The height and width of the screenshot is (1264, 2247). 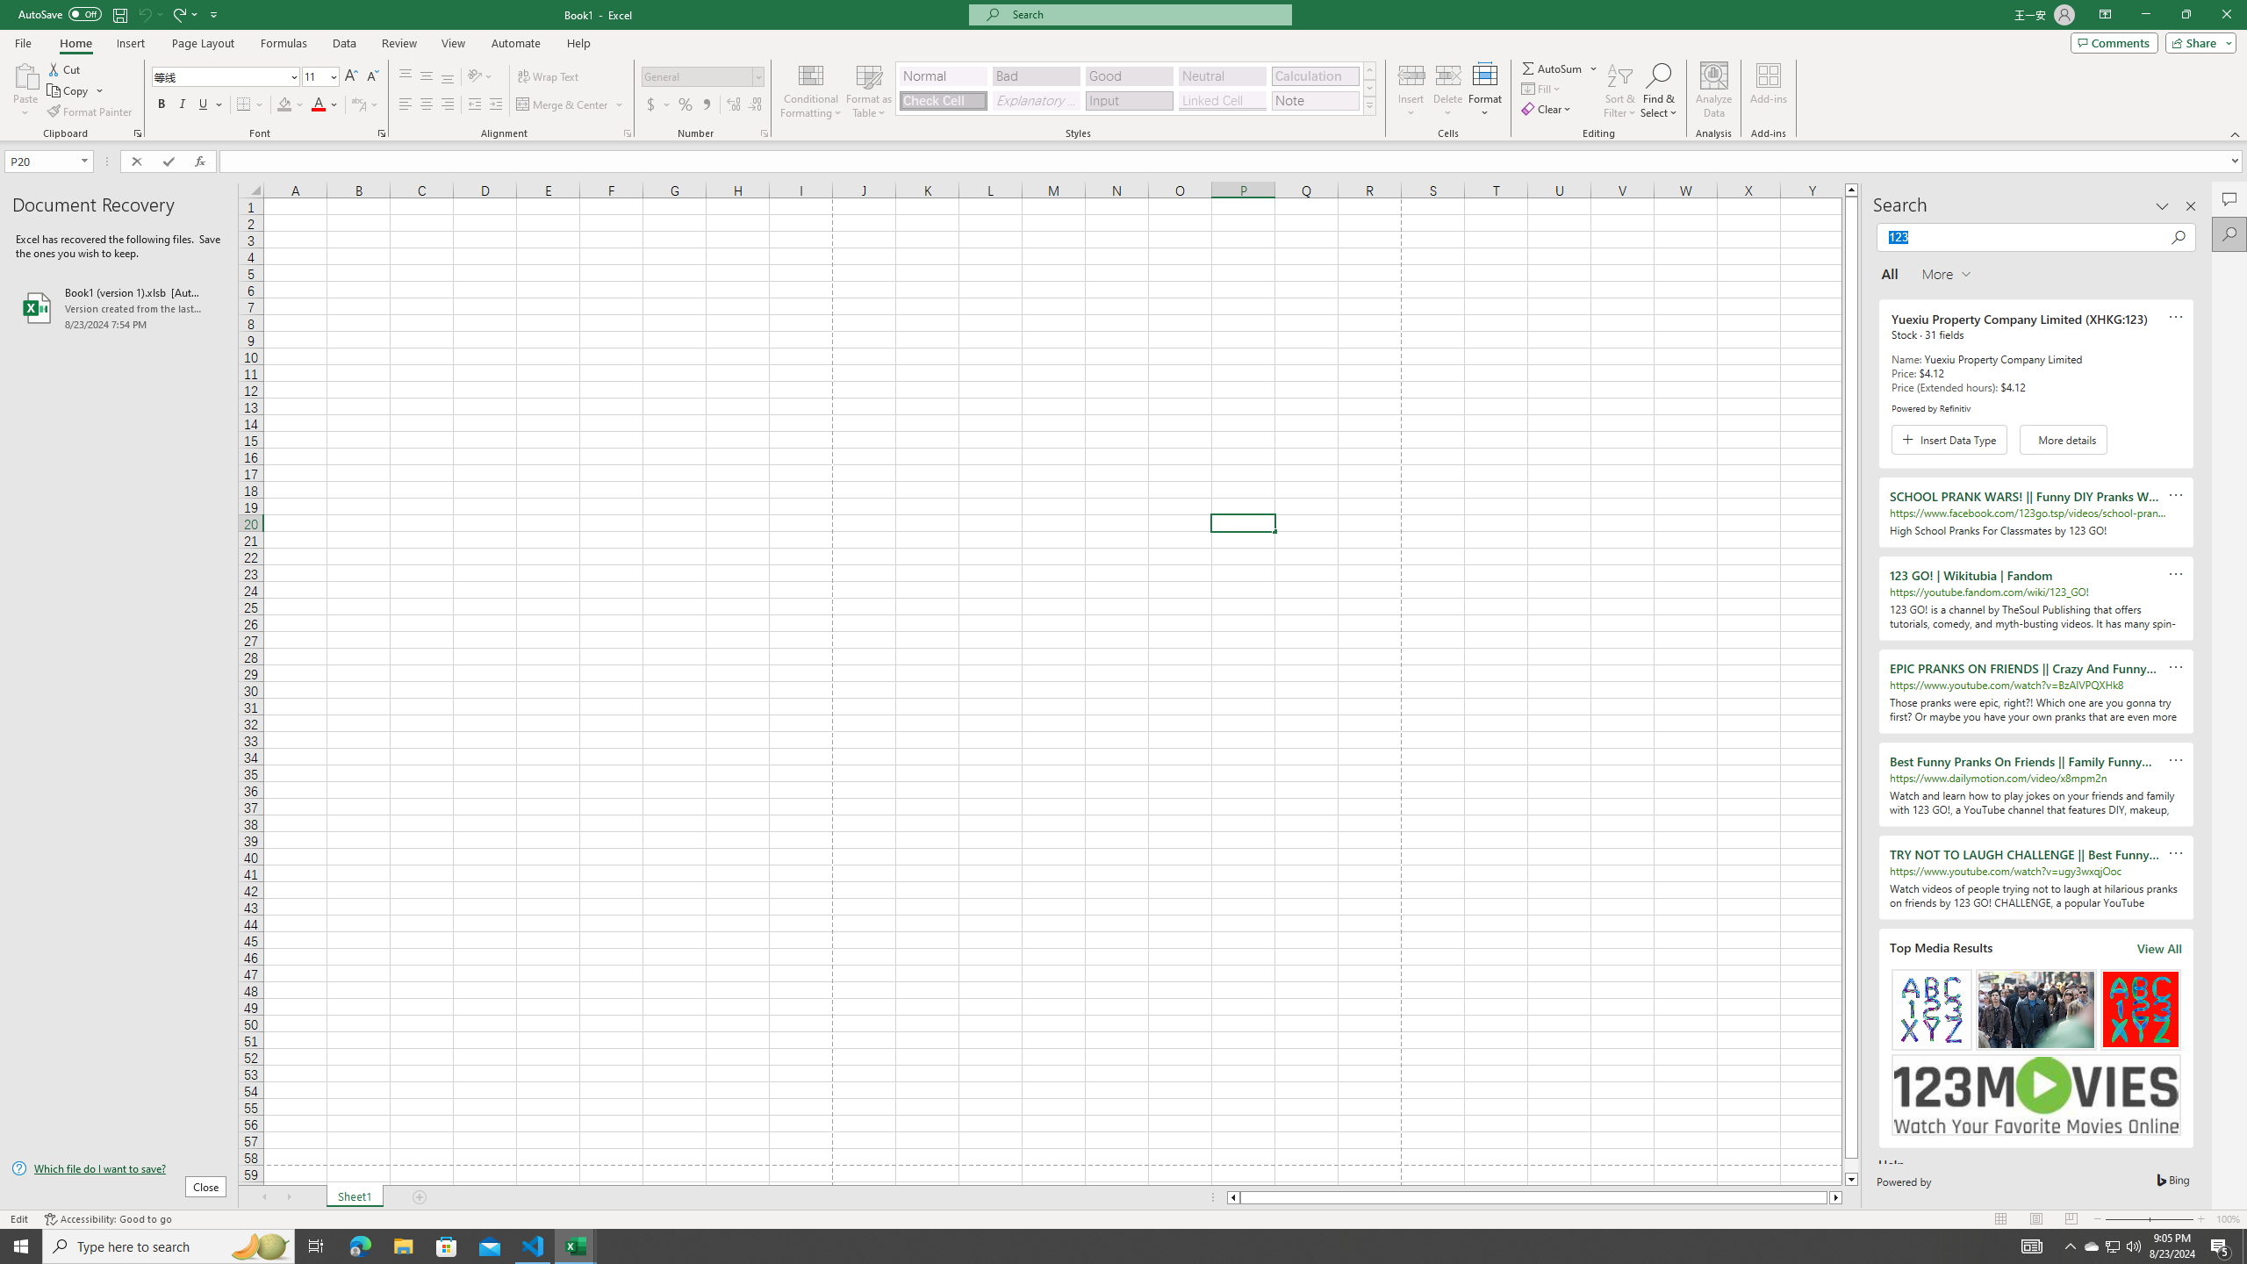 I want to click on AutoSum, so click(x=1561, y=68).